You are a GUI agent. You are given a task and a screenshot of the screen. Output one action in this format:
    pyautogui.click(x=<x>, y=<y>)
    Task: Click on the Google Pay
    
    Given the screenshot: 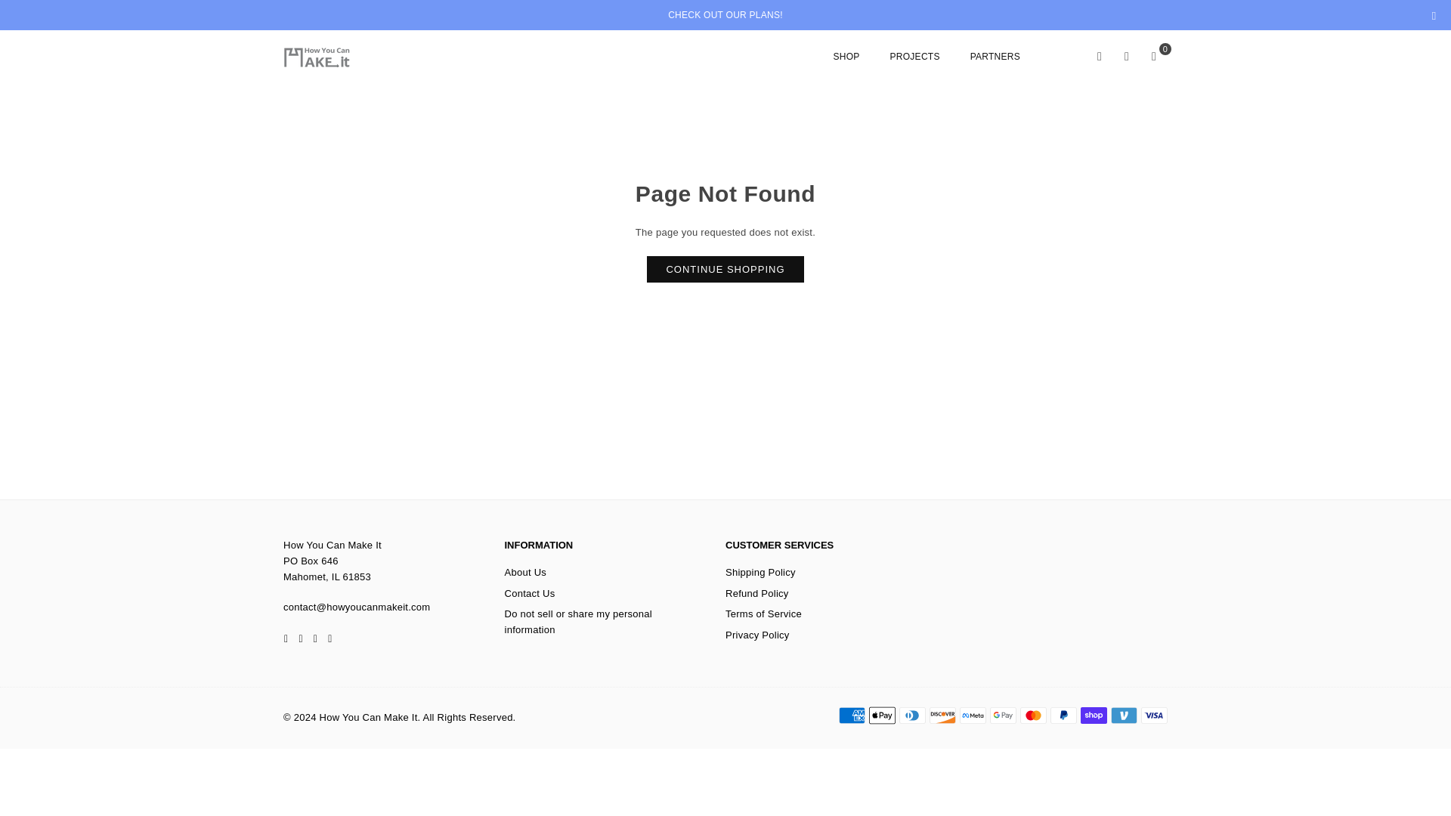 What is the action you would take?
    pyautogui.click(x=1003, y=716)
    